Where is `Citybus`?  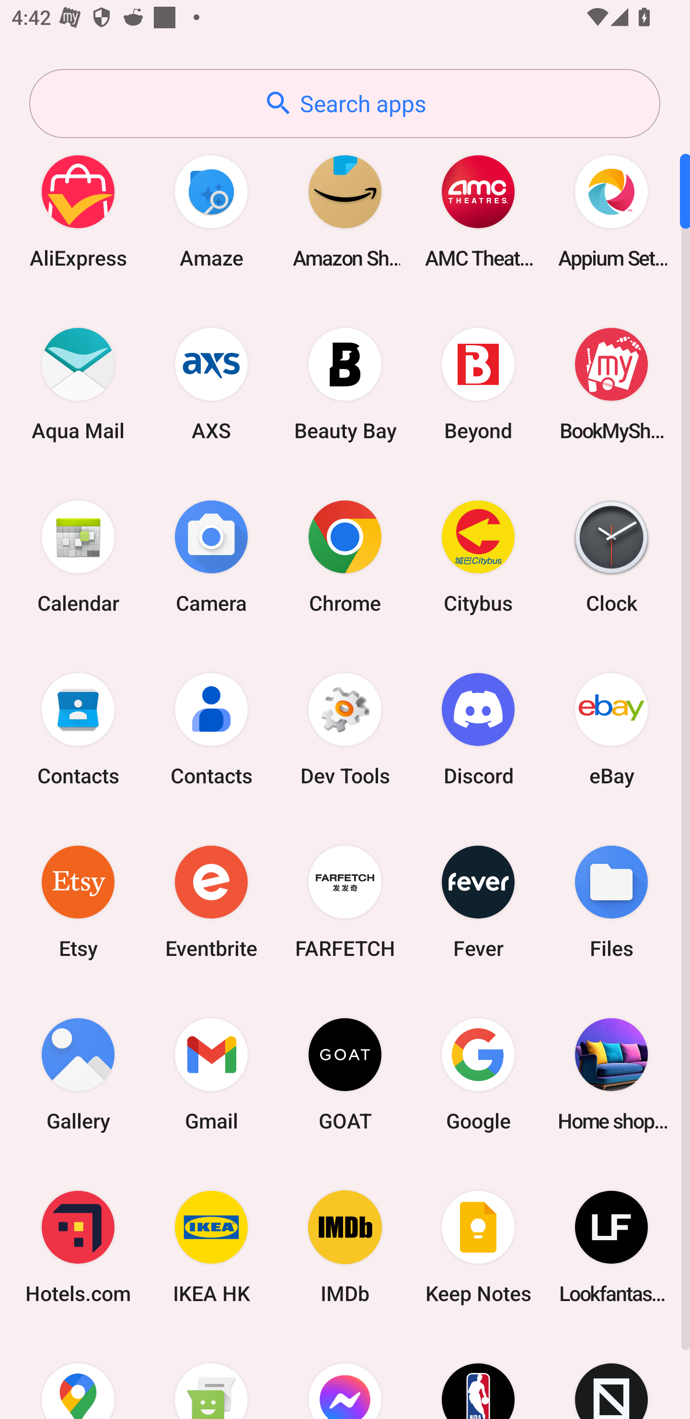 Citybus is located at coordinates (478, 556).